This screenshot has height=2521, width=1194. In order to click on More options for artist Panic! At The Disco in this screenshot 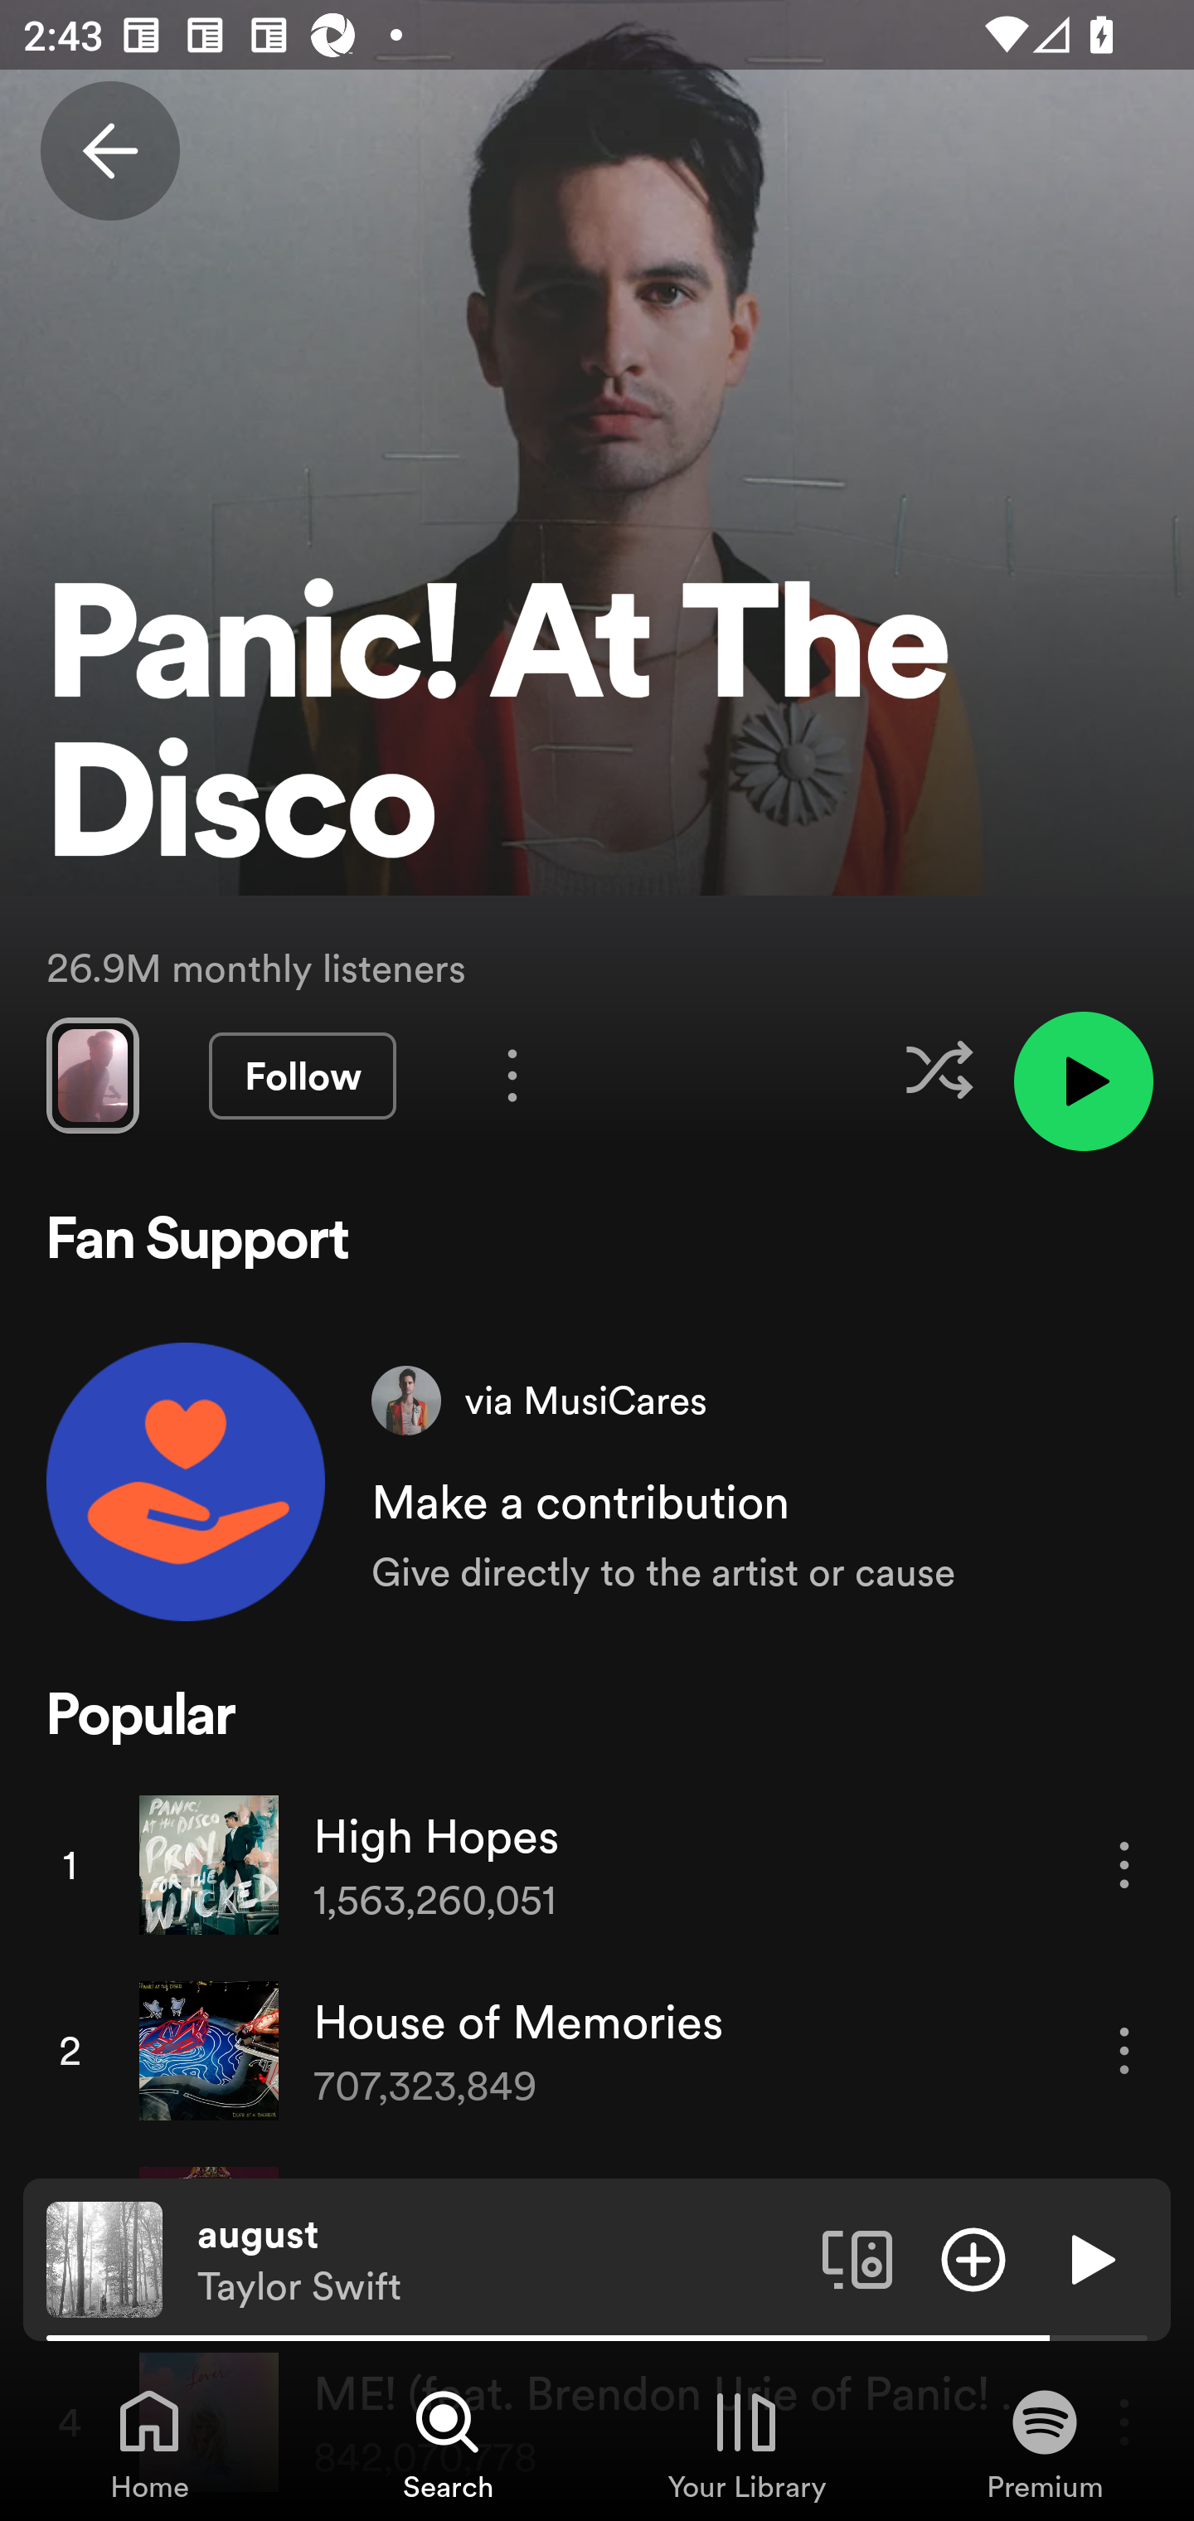, I will do `click(512, 1075)`.